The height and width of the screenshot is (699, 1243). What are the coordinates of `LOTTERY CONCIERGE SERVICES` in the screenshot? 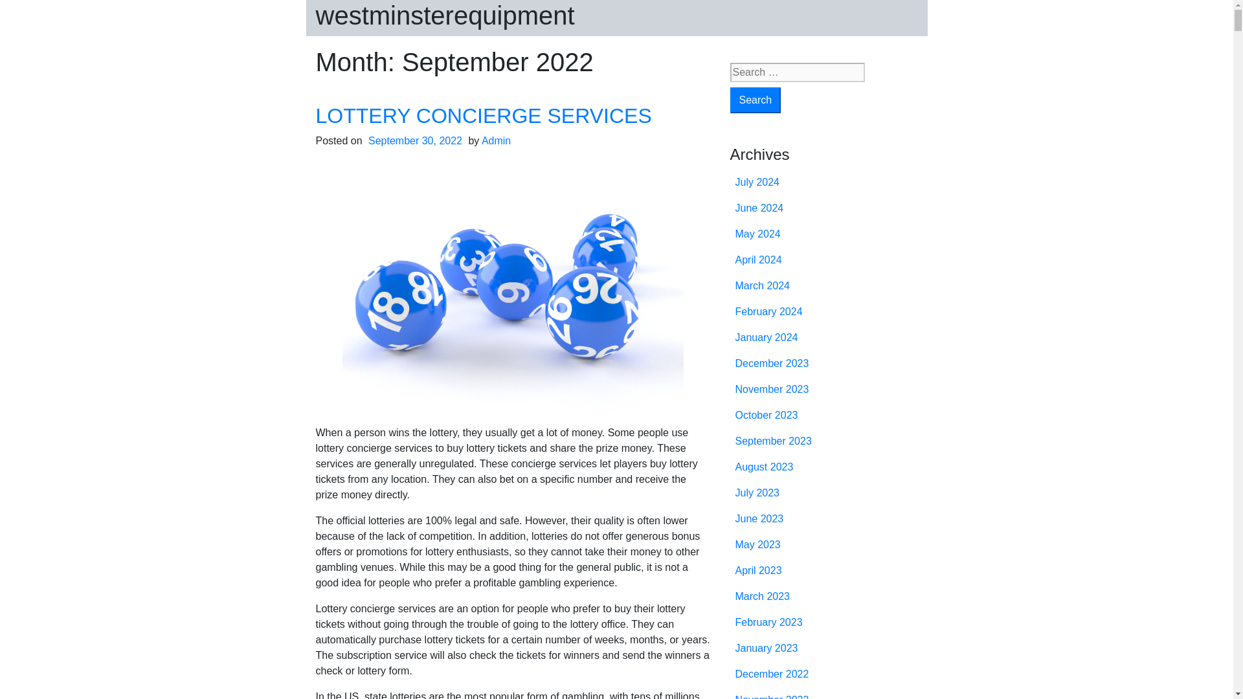 It's located at (483, 115).